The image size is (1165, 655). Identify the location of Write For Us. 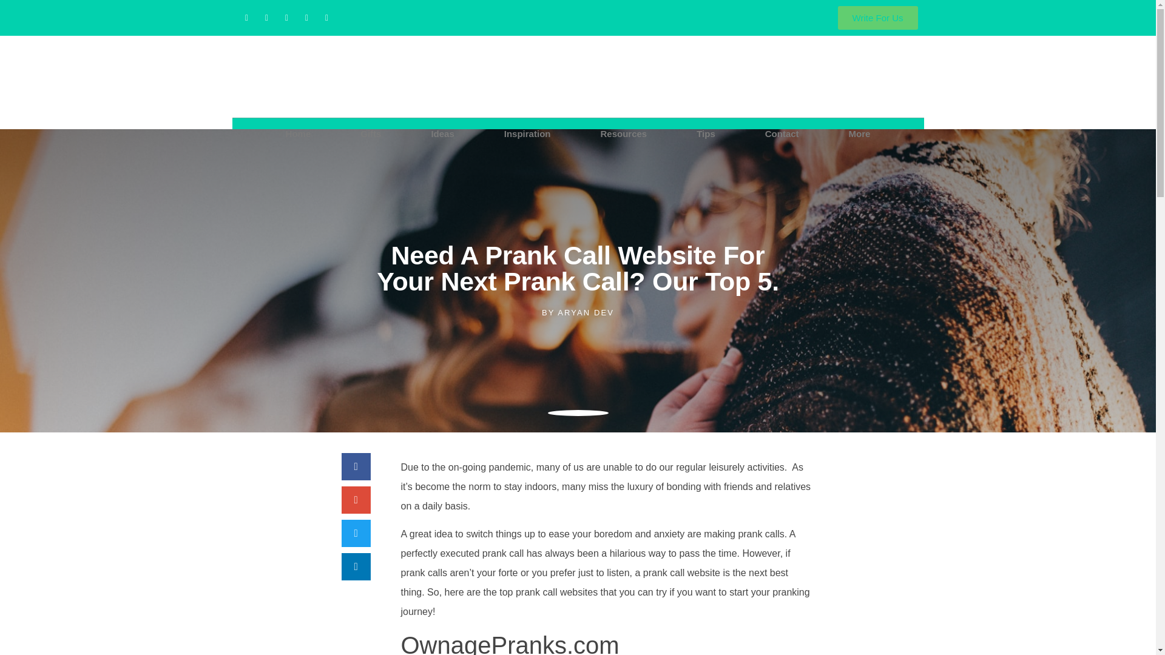
(877, 17).